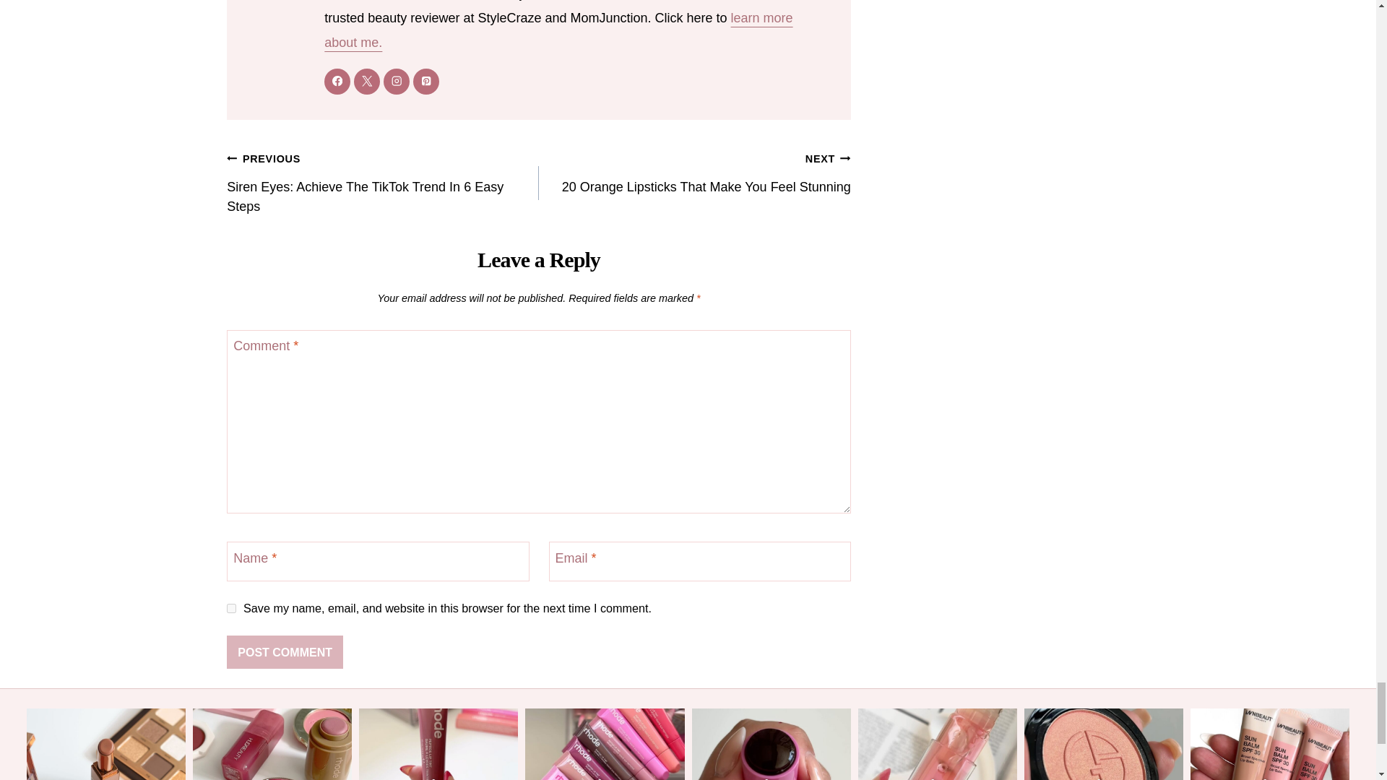  Describe the element at coordinates (285, 651) in the screenshot. I see `Post Comment` at that location.